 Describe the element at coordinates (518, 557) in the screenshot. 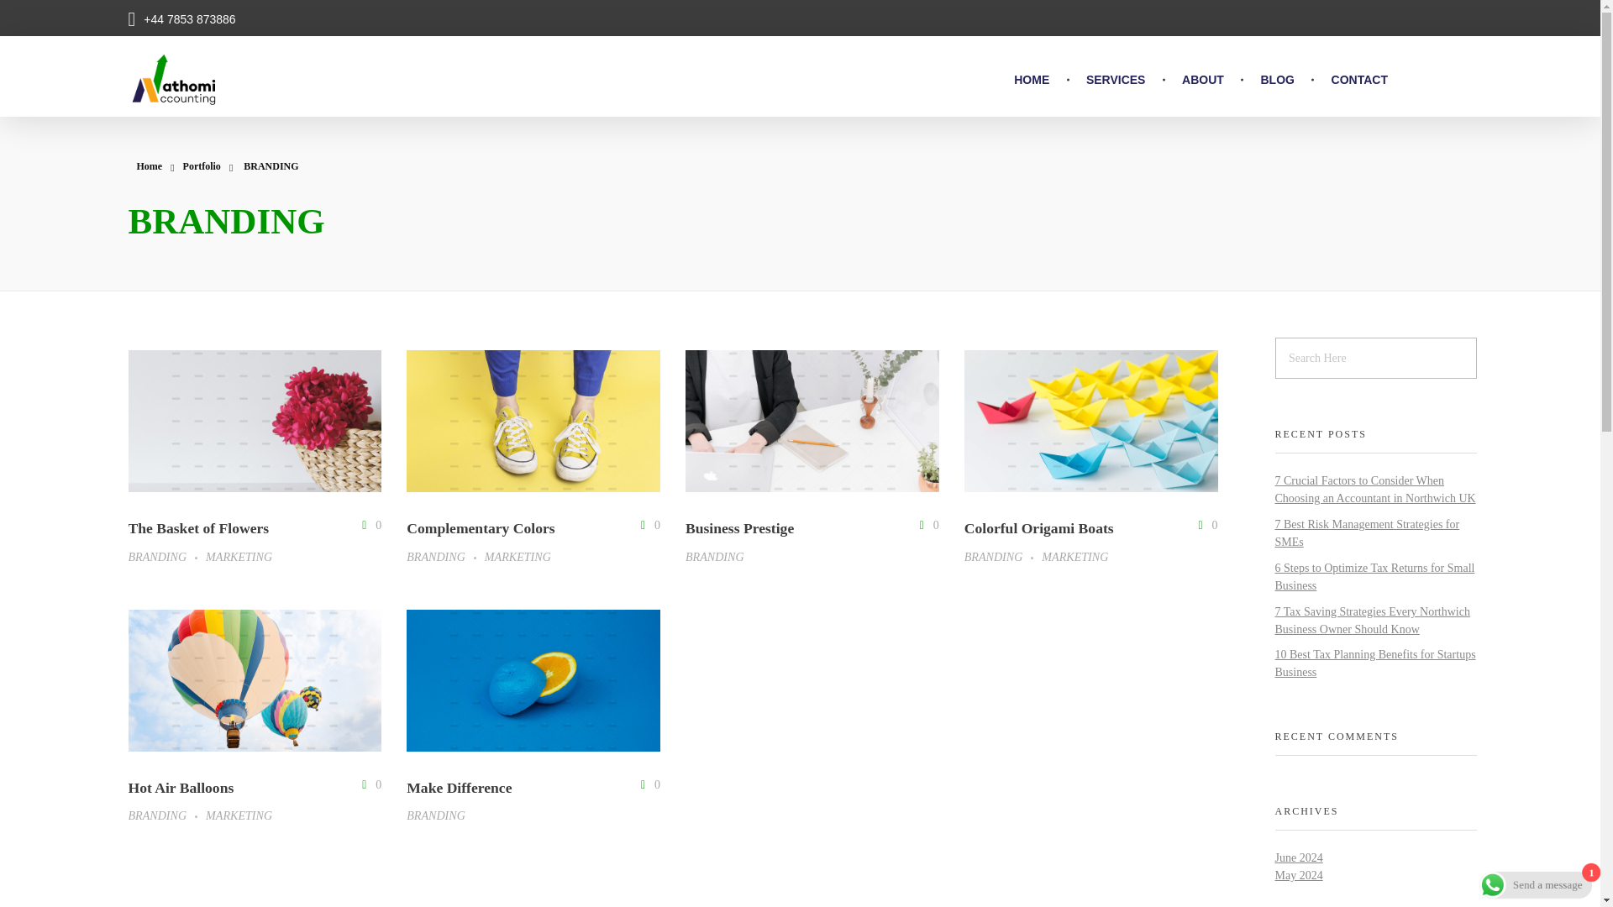

I see `View all posts in MARKETING` at that location.